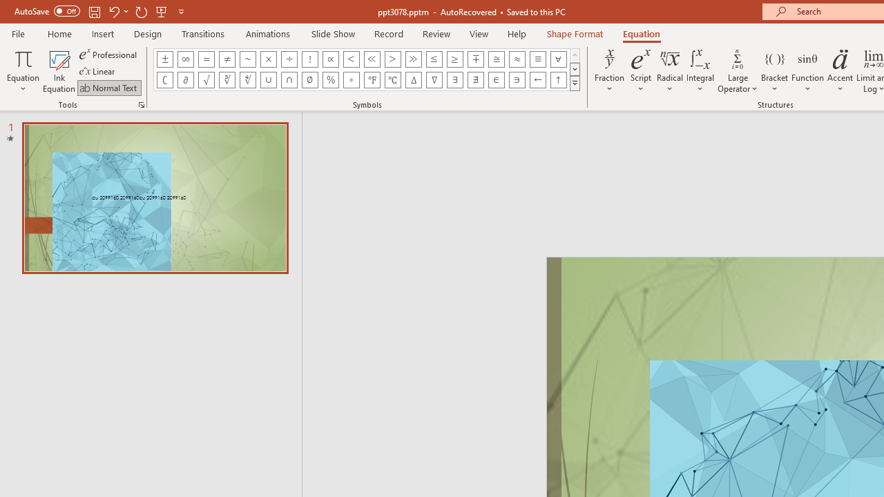 The image size is (884, 497). Describe the element at coordinates (454, 80) in the screenshot. I see `Equation Symbol There Exists` at that location.